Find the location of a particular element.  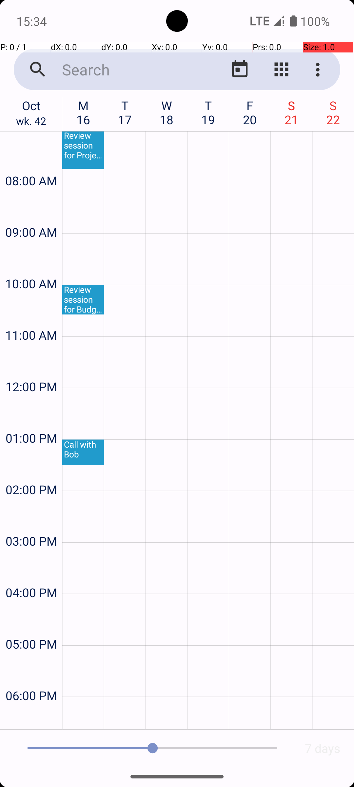

F
20 is located at coordinates (250, 112).